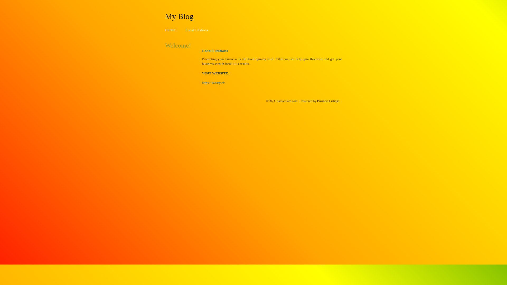 This screenshot has height=285, width=507. I want to click on Business Listings, so click(328, 101).